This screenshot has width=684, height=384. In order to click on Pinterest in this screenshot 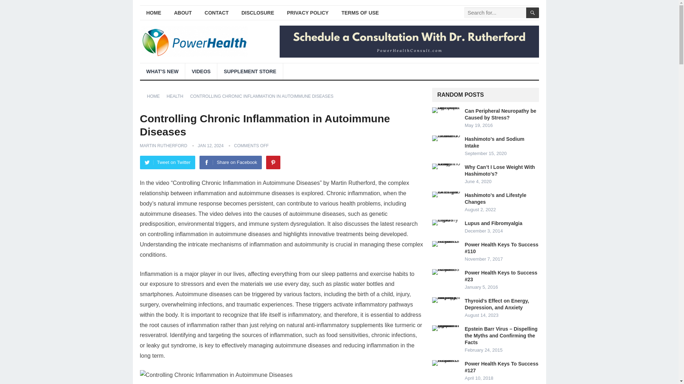, I will do `click(273, 162)`.